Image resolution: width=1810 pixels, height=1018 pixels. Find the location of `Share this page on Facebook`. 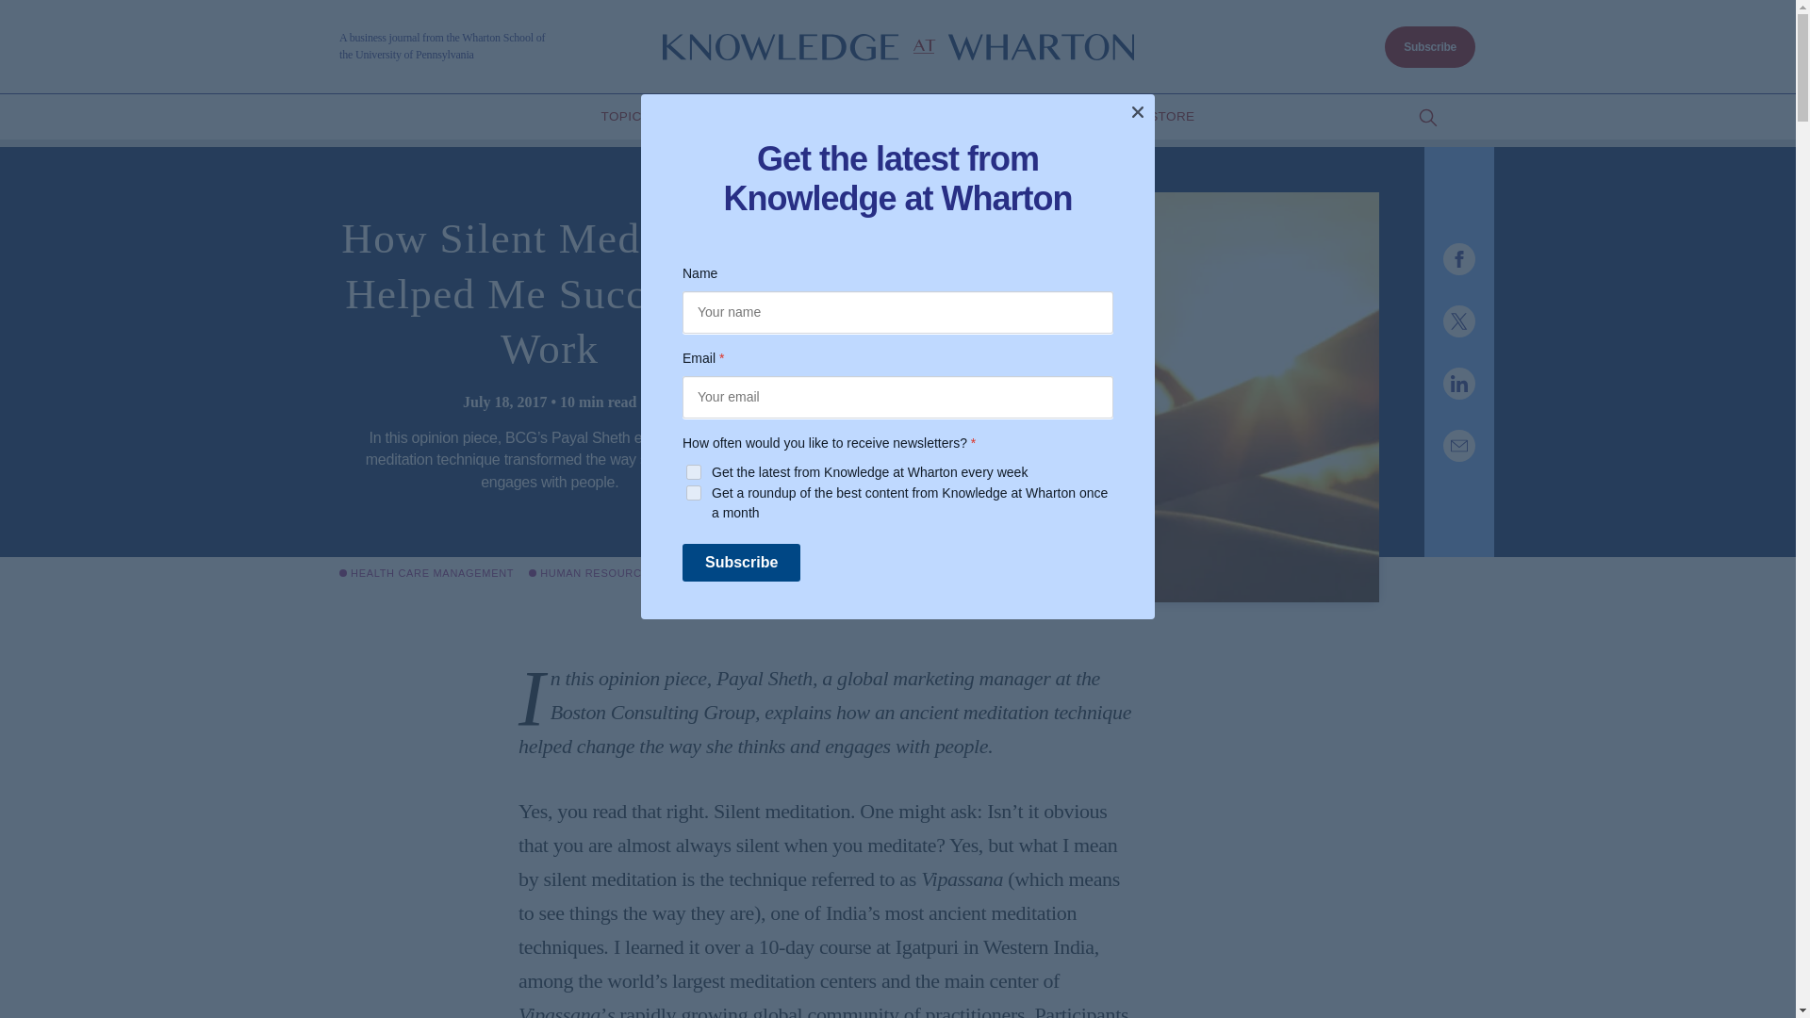

Share this page on Facebook is located at coordinates (1458, 258).